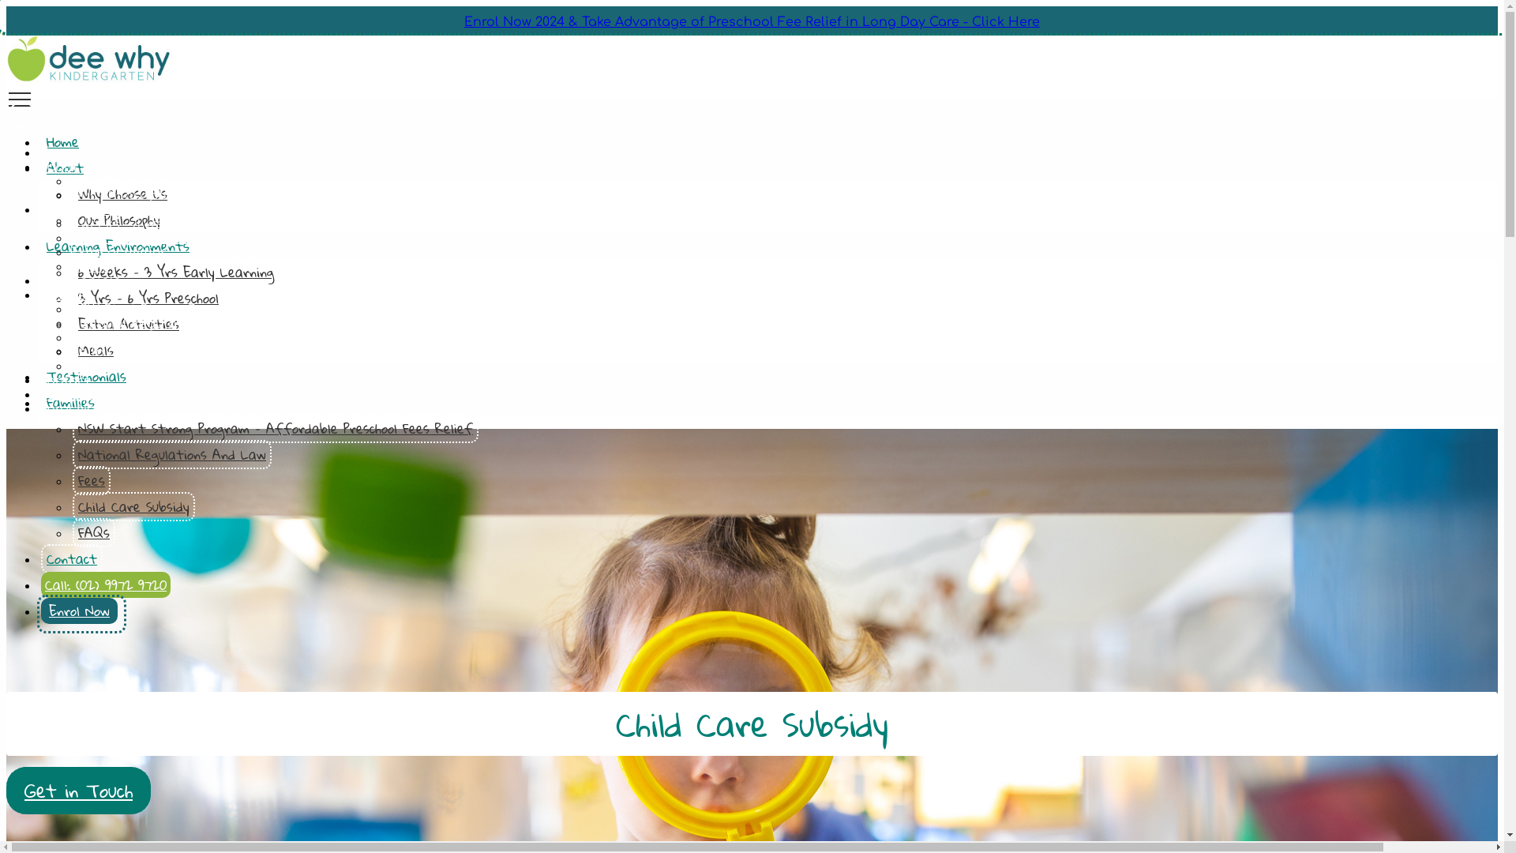 The height and width of the screenshot is (853, 1516). Describe the element at coordinates (87, 366) in the screenshot. I see `FAQs` at that location.